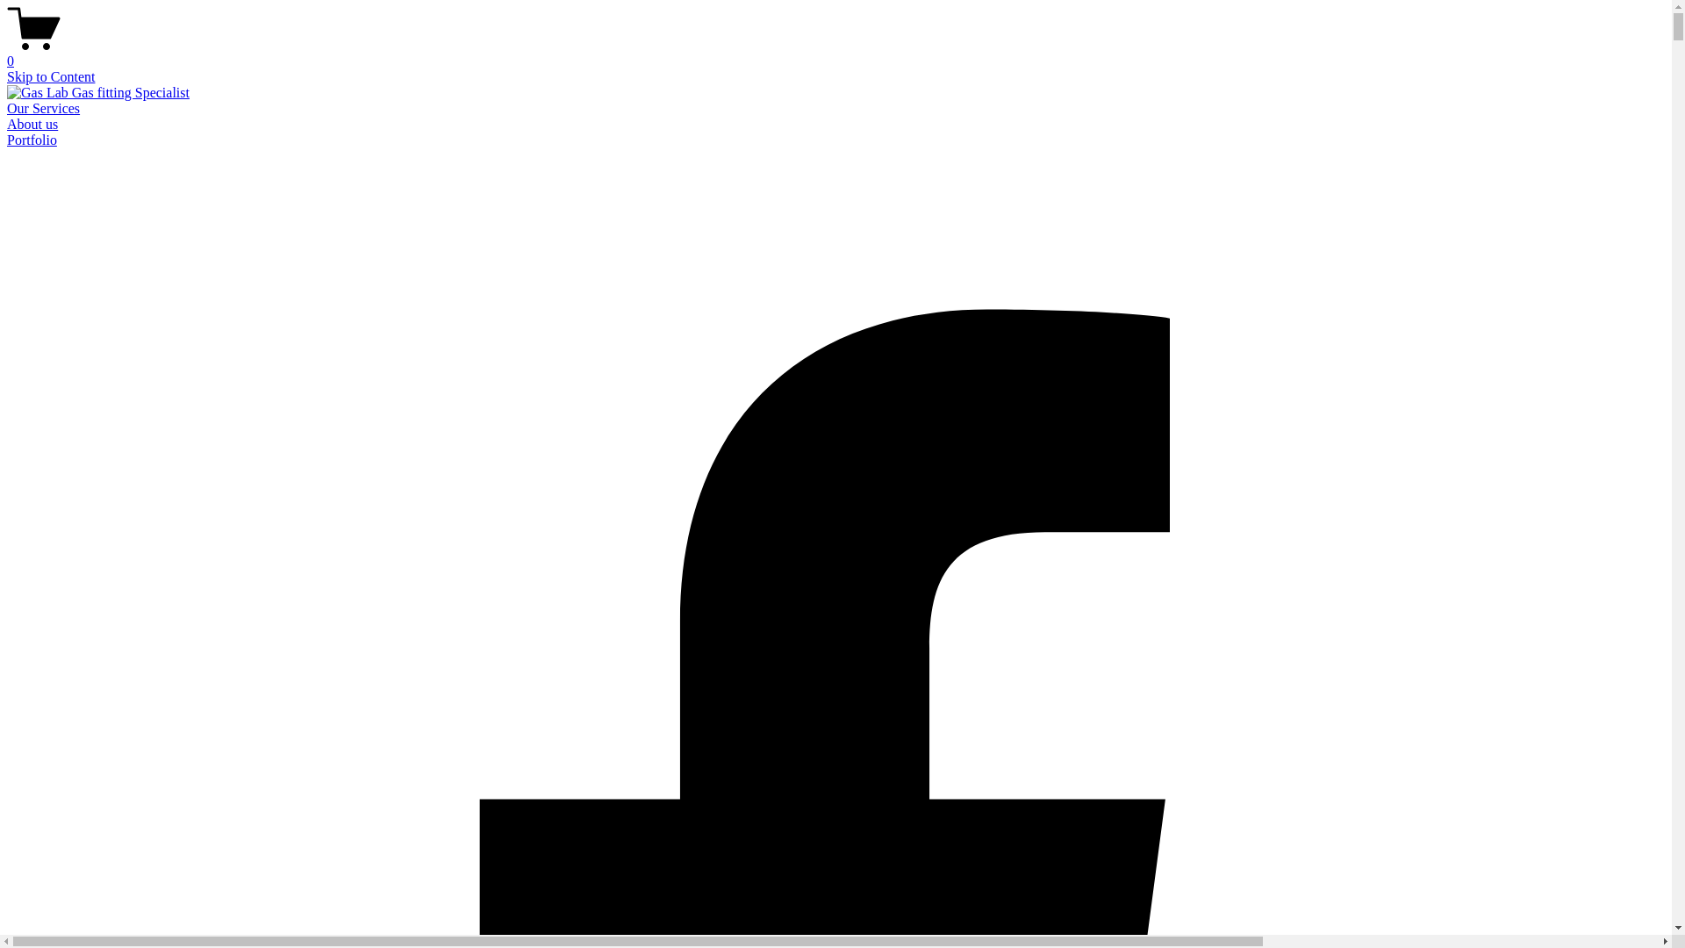 The width and height of the screenshot is (1685, 948). Describe the element at coordinates (44, 109) in the screenshot. I see `Our Services` at that location.